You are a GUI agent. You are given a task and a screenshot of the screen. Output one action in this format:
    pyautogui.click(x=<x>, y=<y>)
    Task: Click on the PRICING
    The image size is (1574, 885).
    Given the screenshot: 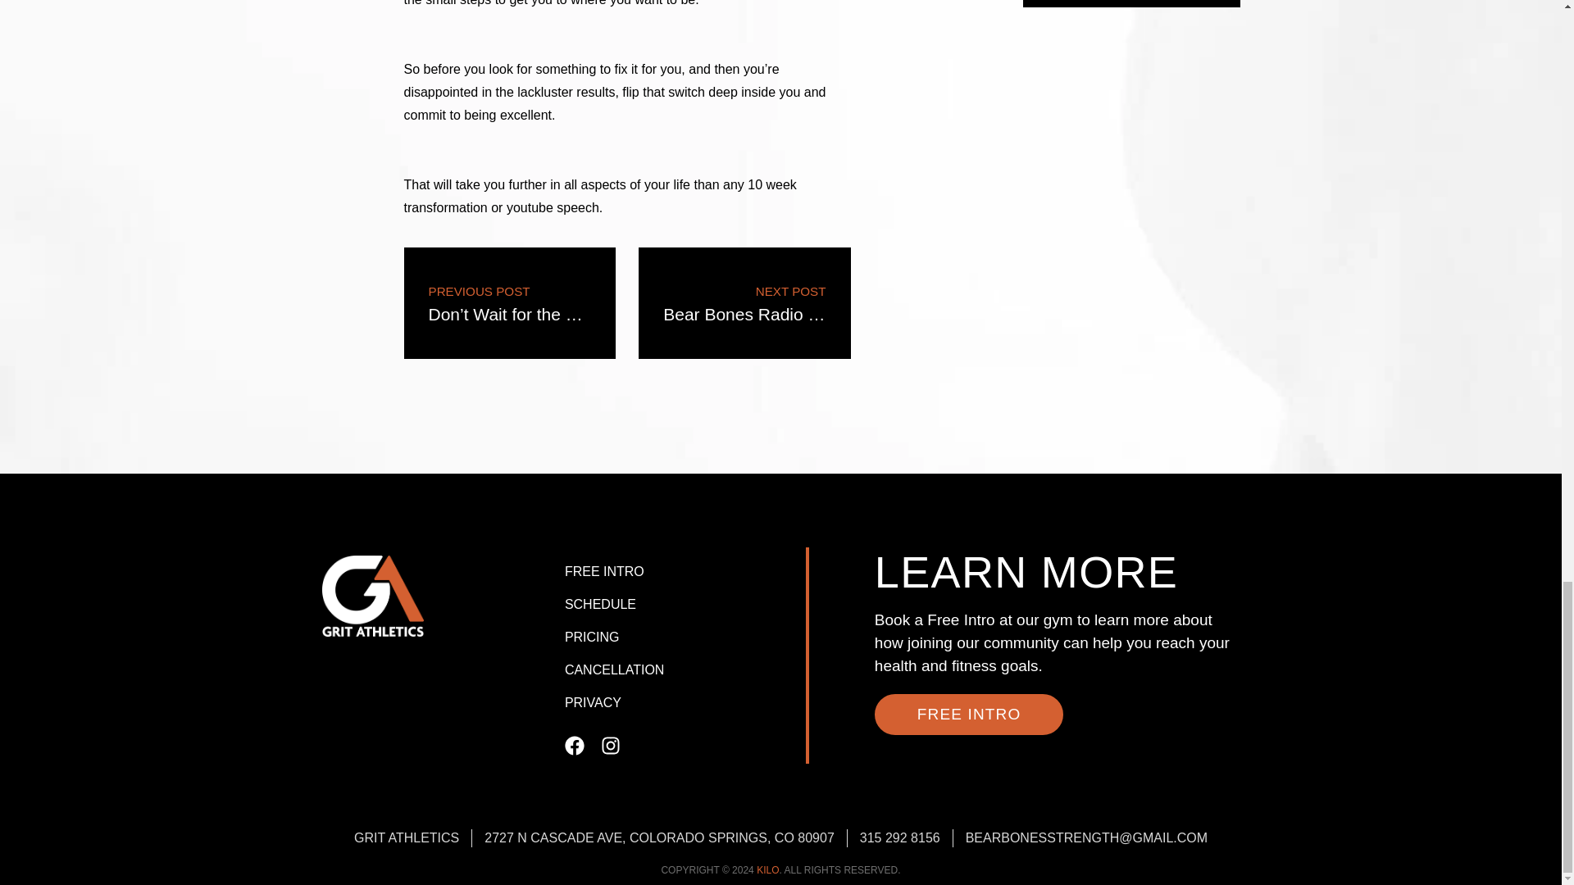 What is the action you would take?
    pyautogui.click(x=744, y=303)
    